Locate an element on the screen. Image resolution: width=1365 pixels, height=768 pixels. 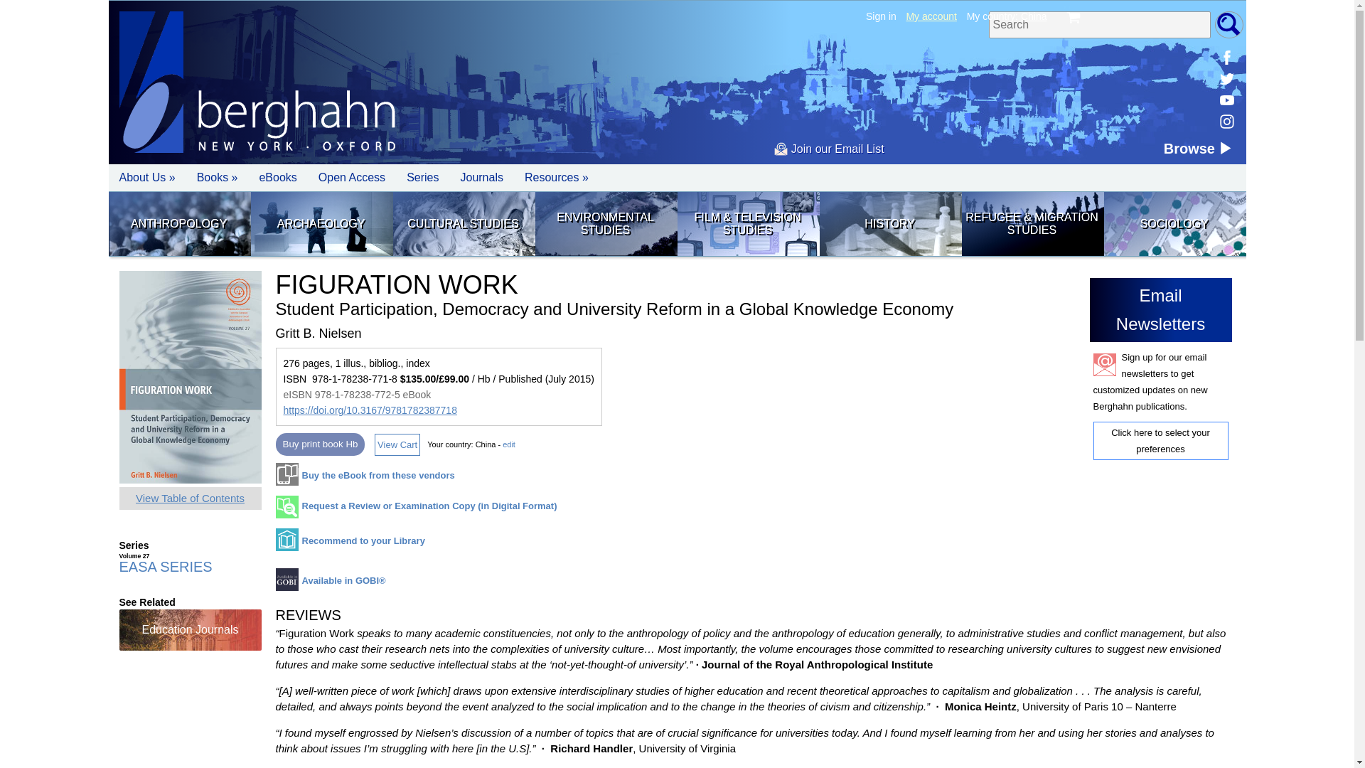
Browse is located at coordinates (1199, 148).